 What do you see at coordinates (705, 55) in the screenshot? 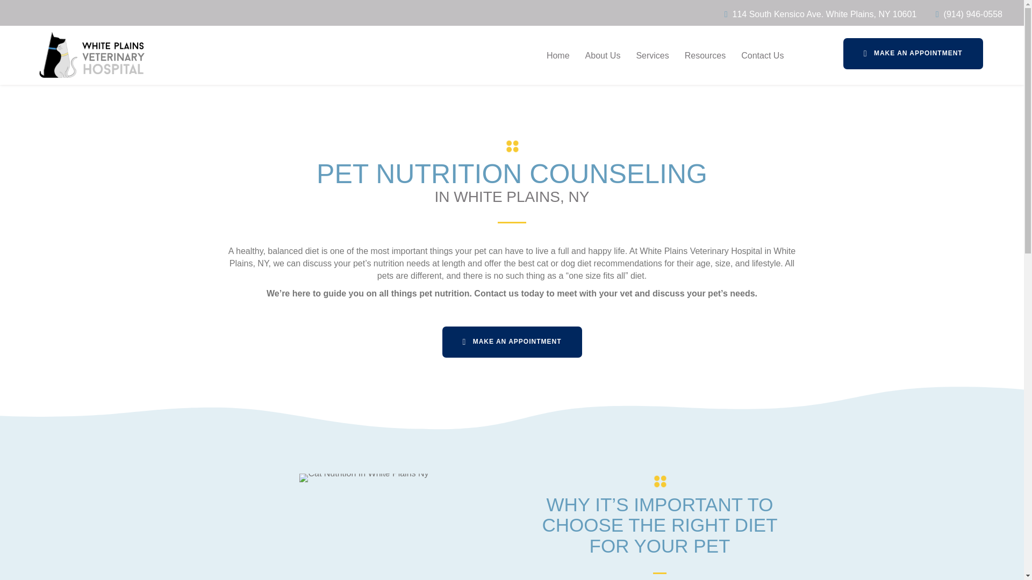
I see `Resources` at bounding box center [705, 55].